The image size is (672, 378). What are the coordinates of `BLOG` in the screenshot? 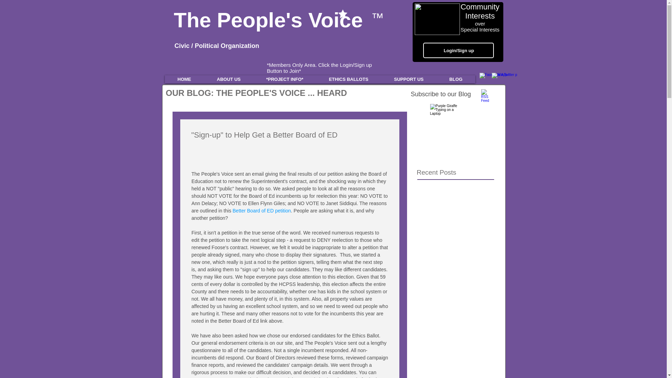 It's located at (456, 79).